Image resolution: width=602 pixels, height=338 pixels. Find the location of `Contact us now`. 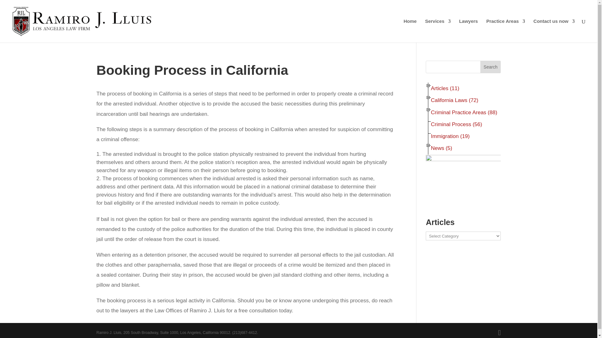

Contact us now is located at coordinates (554, 31).